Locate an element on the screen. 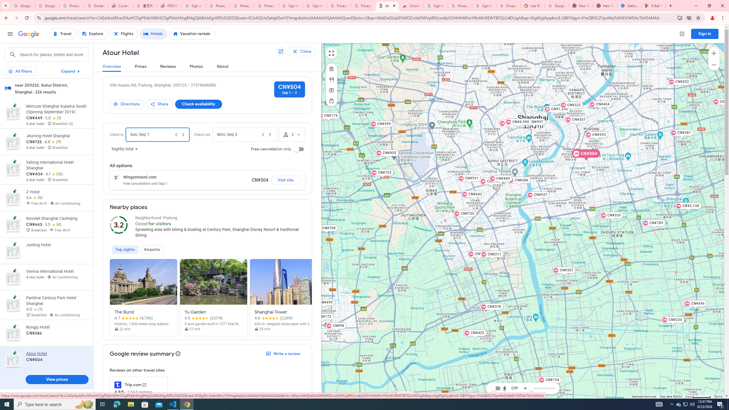  4.5 out of 5 stars from 3,074 reviews is located at coordinates (204, 318).